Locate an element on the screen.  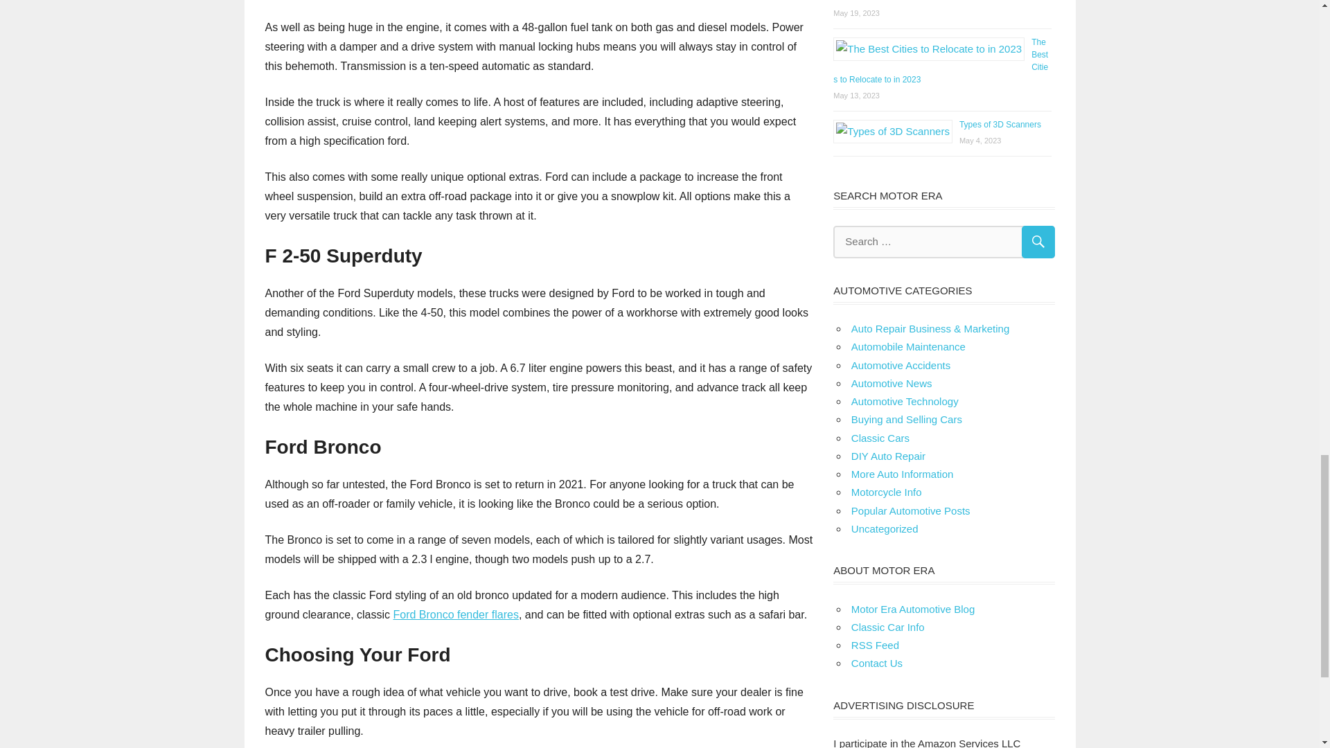
Permalink to Types of 3D Scanners is located at coordinates (1000, 124).